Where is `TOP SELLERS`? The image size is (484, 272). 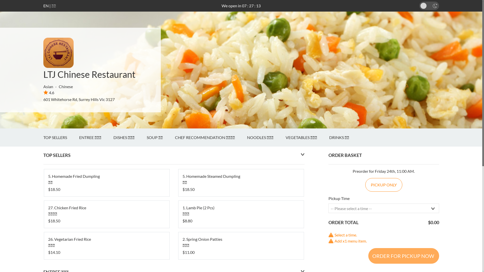
TOP SELLERS is located at coordinates (61, 138).